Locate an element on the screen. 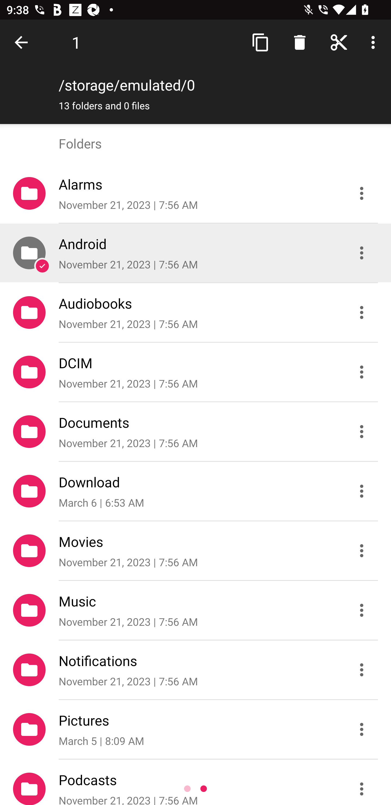 The image size is (391, 805). Home is located at coordinates (339, 42).